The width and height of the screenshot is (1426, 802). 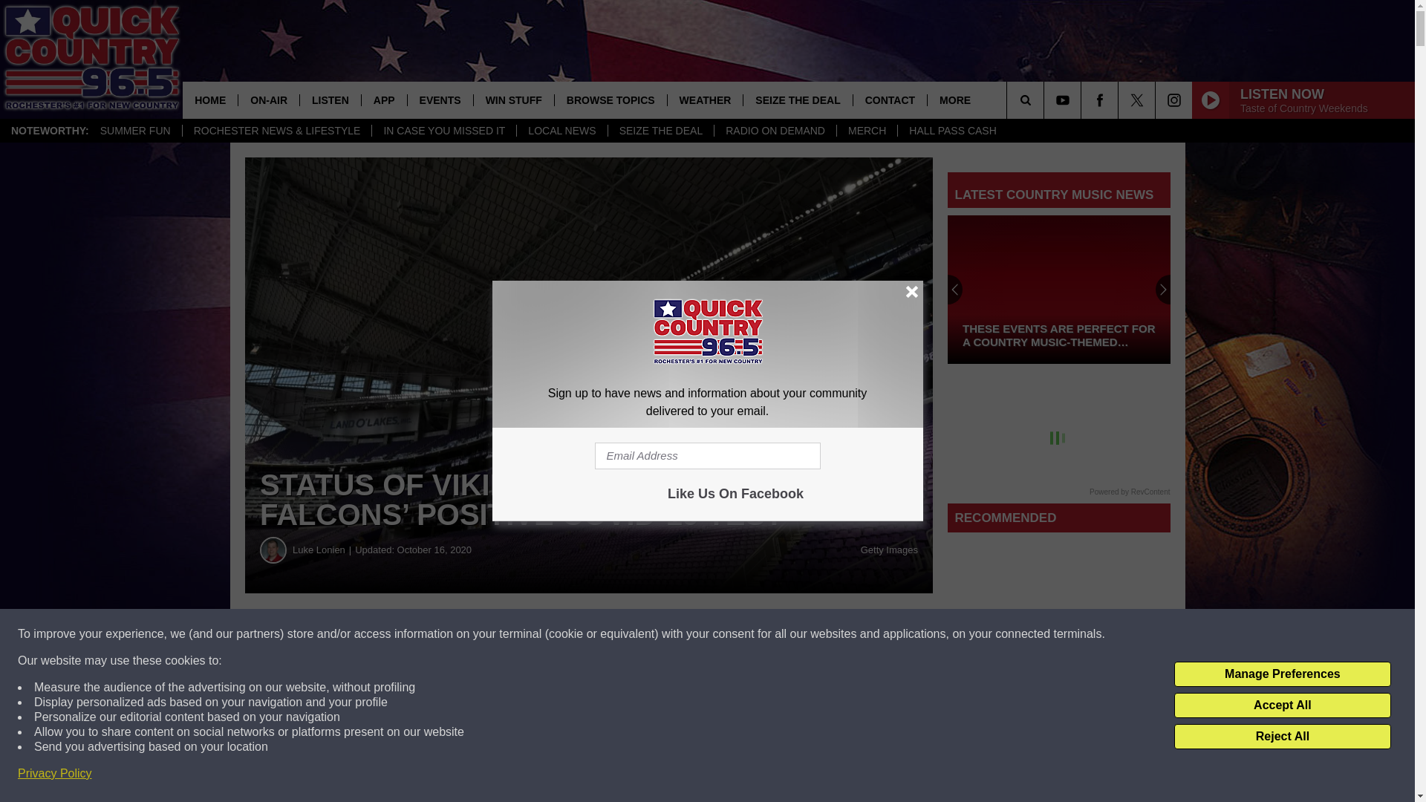 I want to click on Share on Facebook, so click(x=452, y=634).